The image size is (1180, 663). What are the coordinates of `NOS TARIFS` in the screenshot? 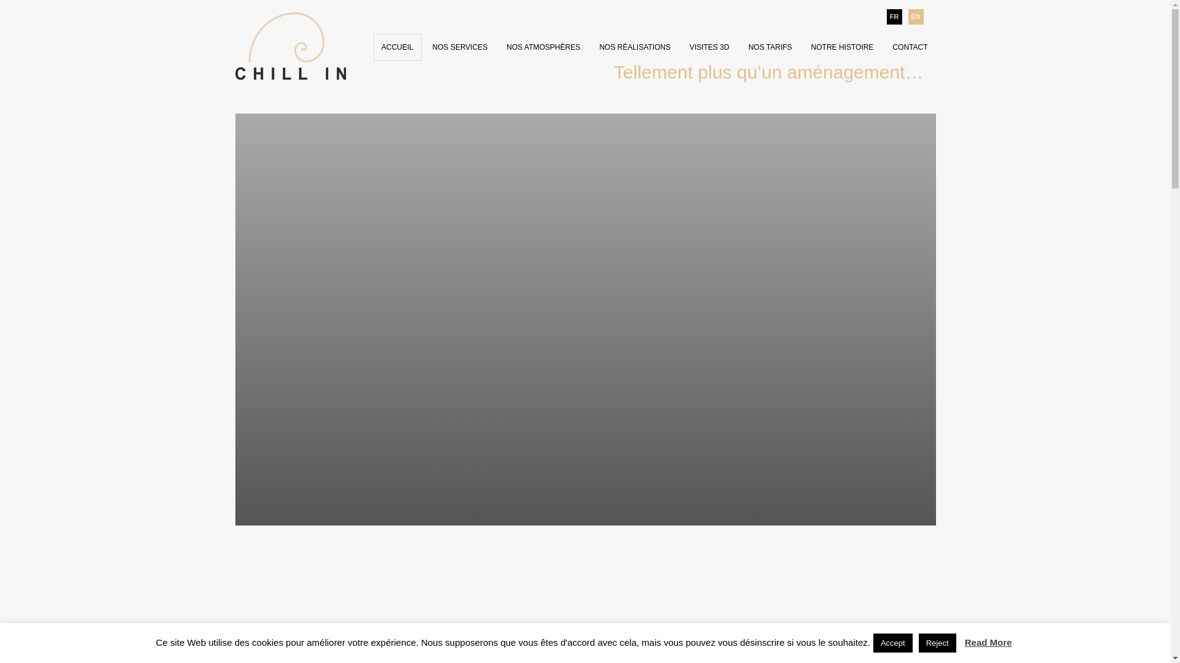 It's located at (771, 47).